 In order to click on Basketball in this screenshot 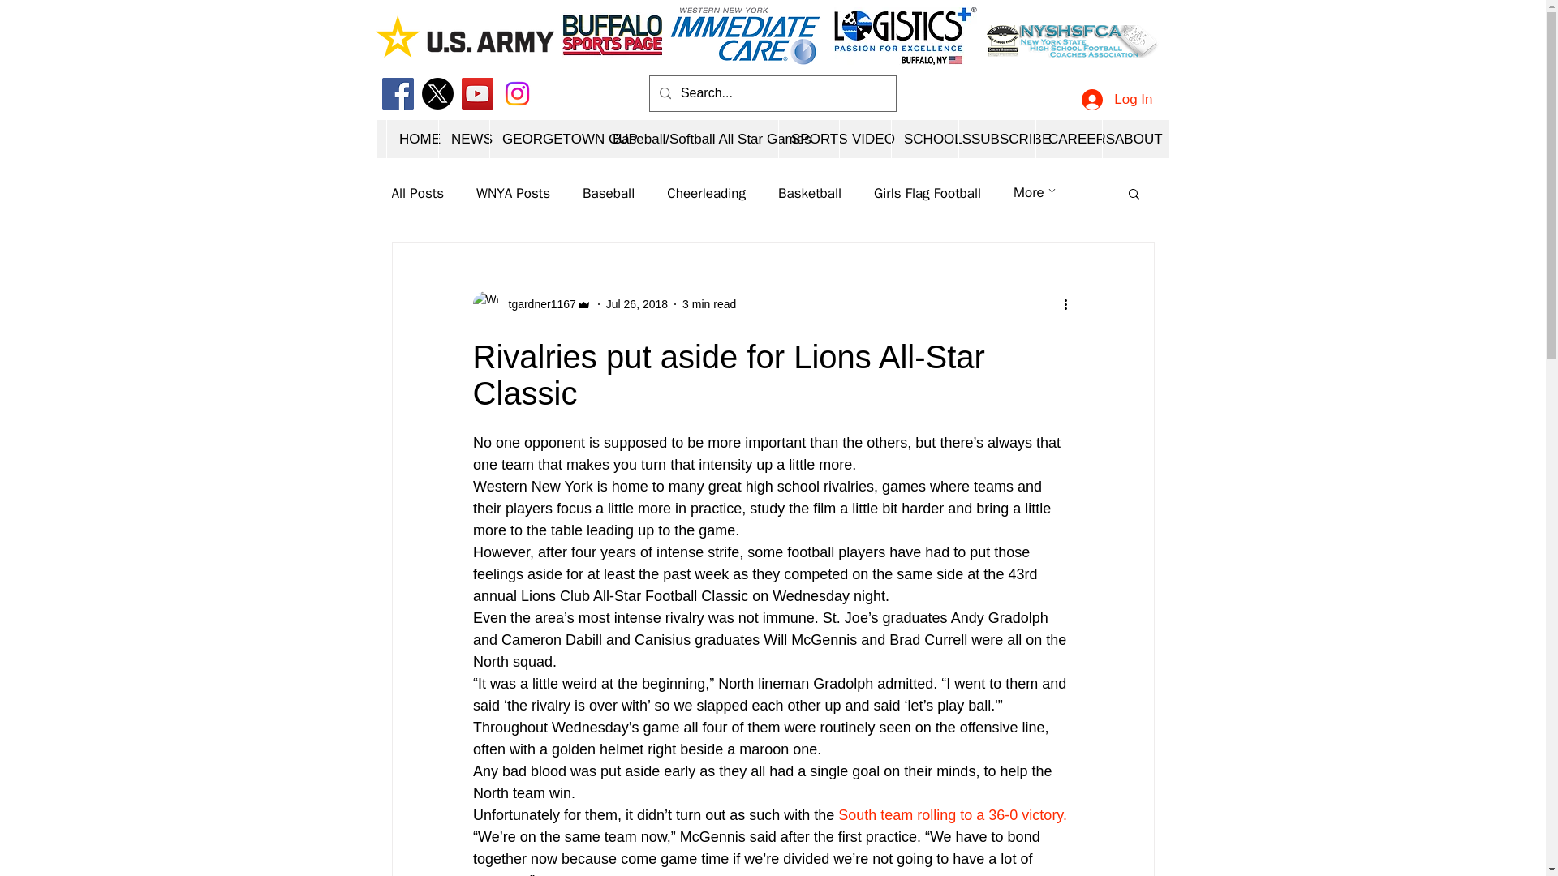, I will do `click(809, 192)`.